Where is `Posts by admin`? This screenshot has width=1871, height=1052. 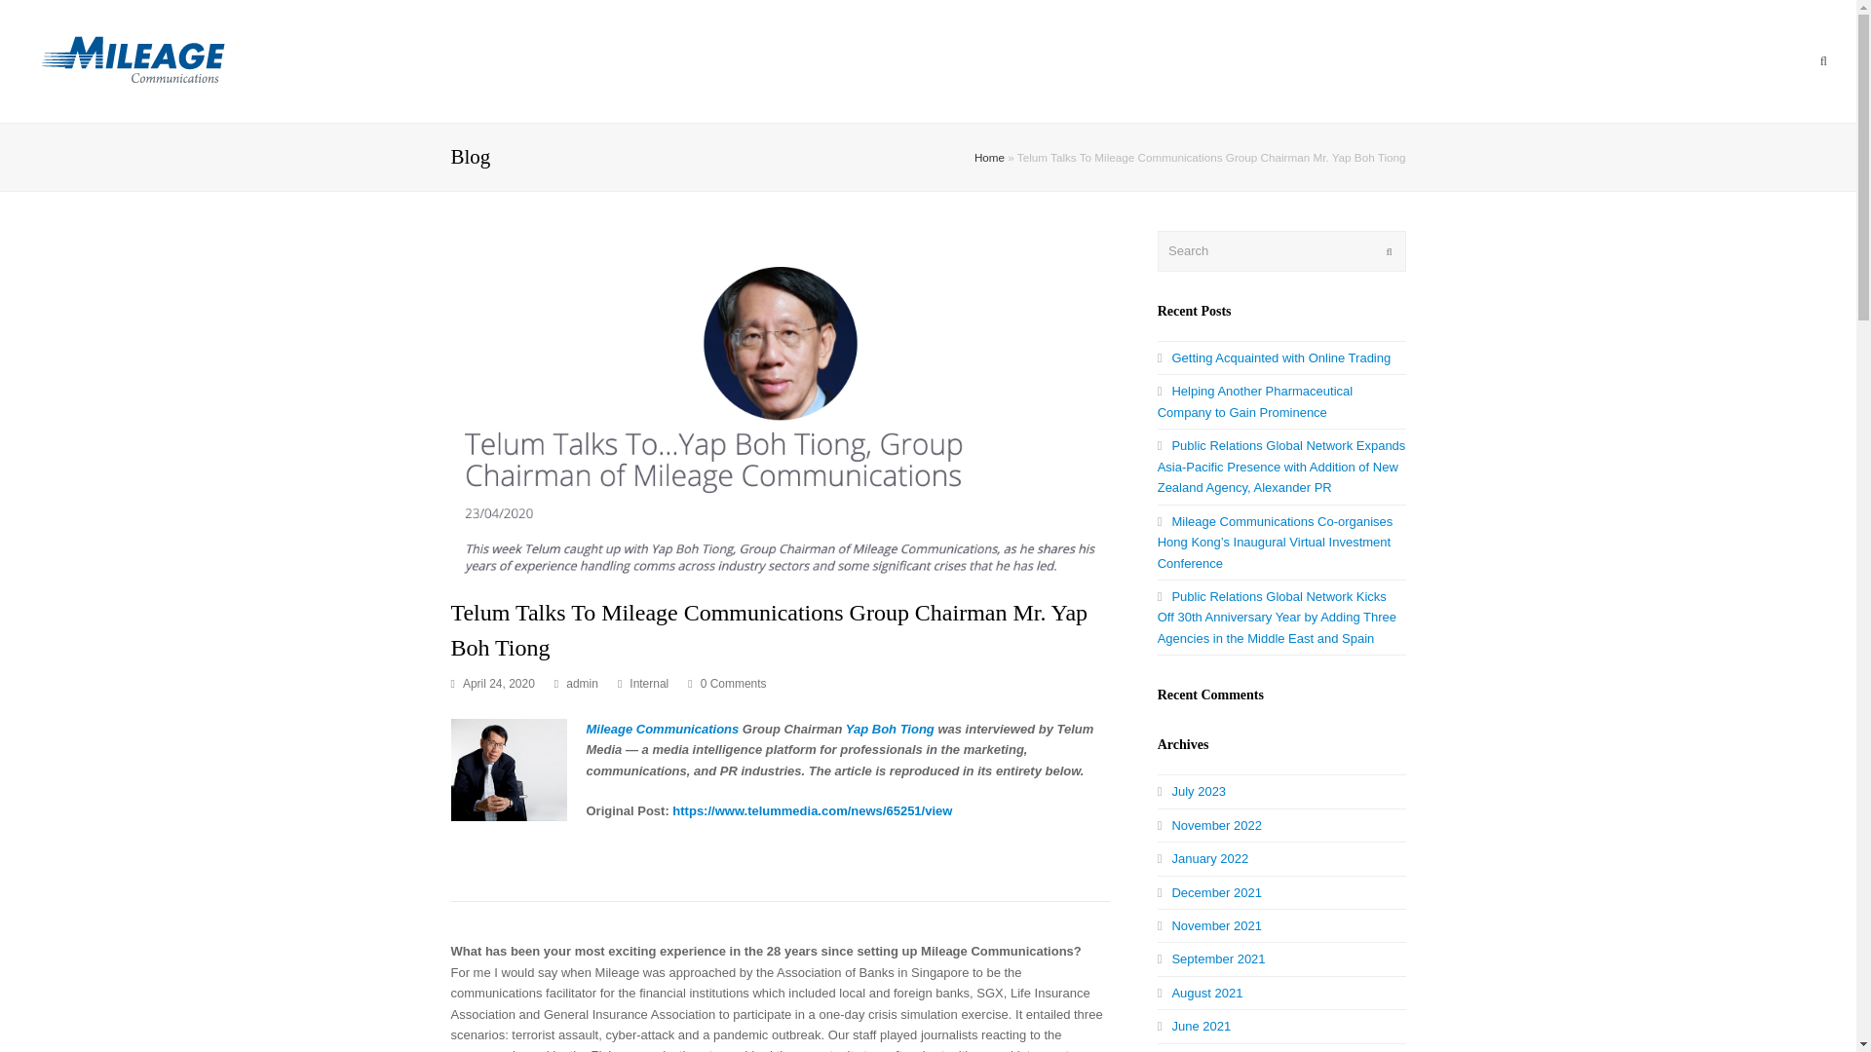 Posts by admin is located at coordinates (583, 684).